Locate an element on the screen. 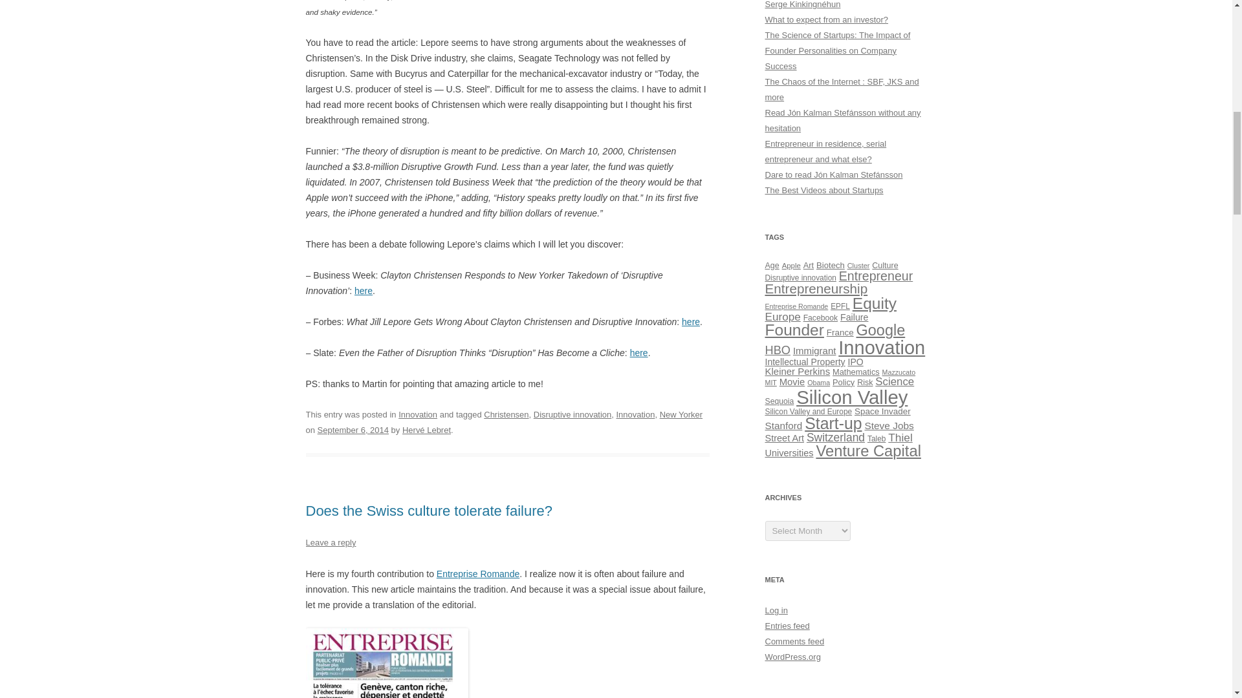 This screenshot has width=1242, height=698. Christensen is located at coordinates (506, 414).